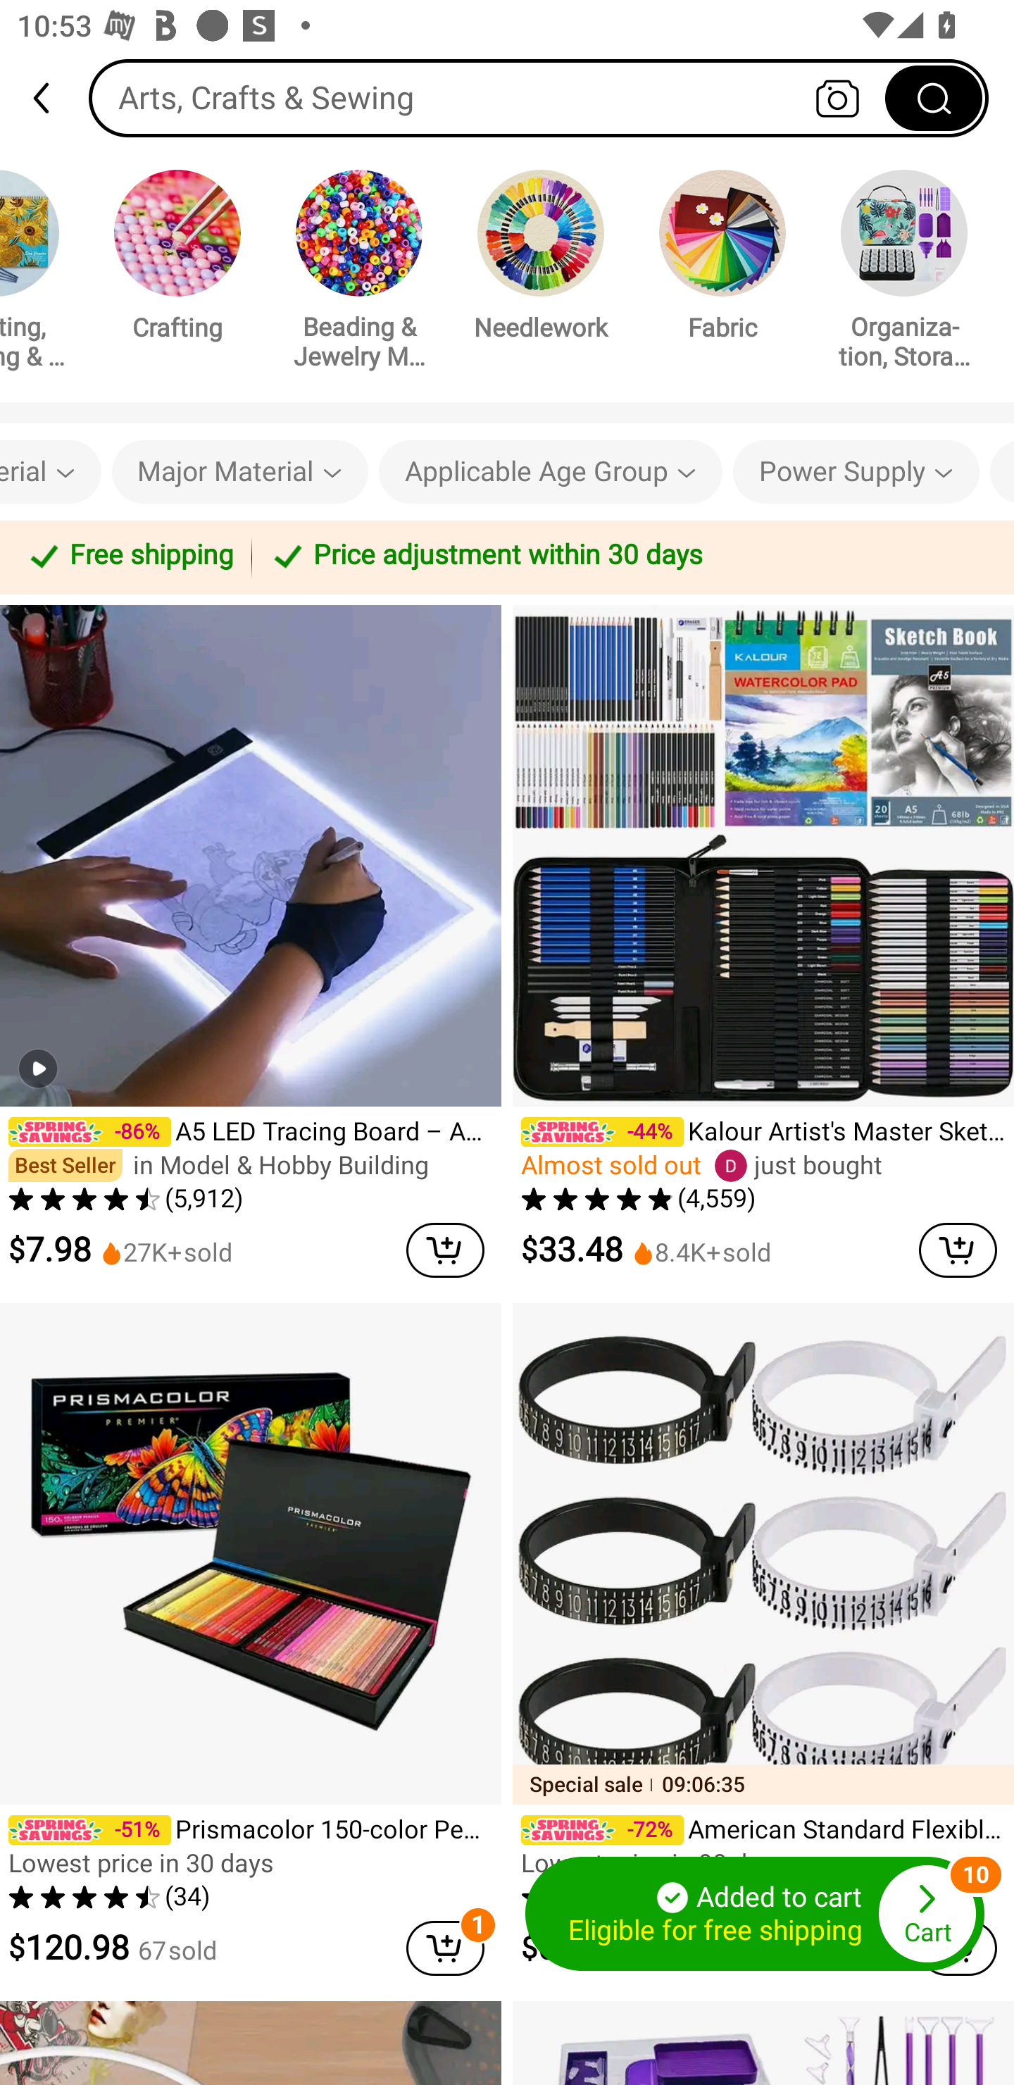  I want to click on Power Supply, so click(856, 472).